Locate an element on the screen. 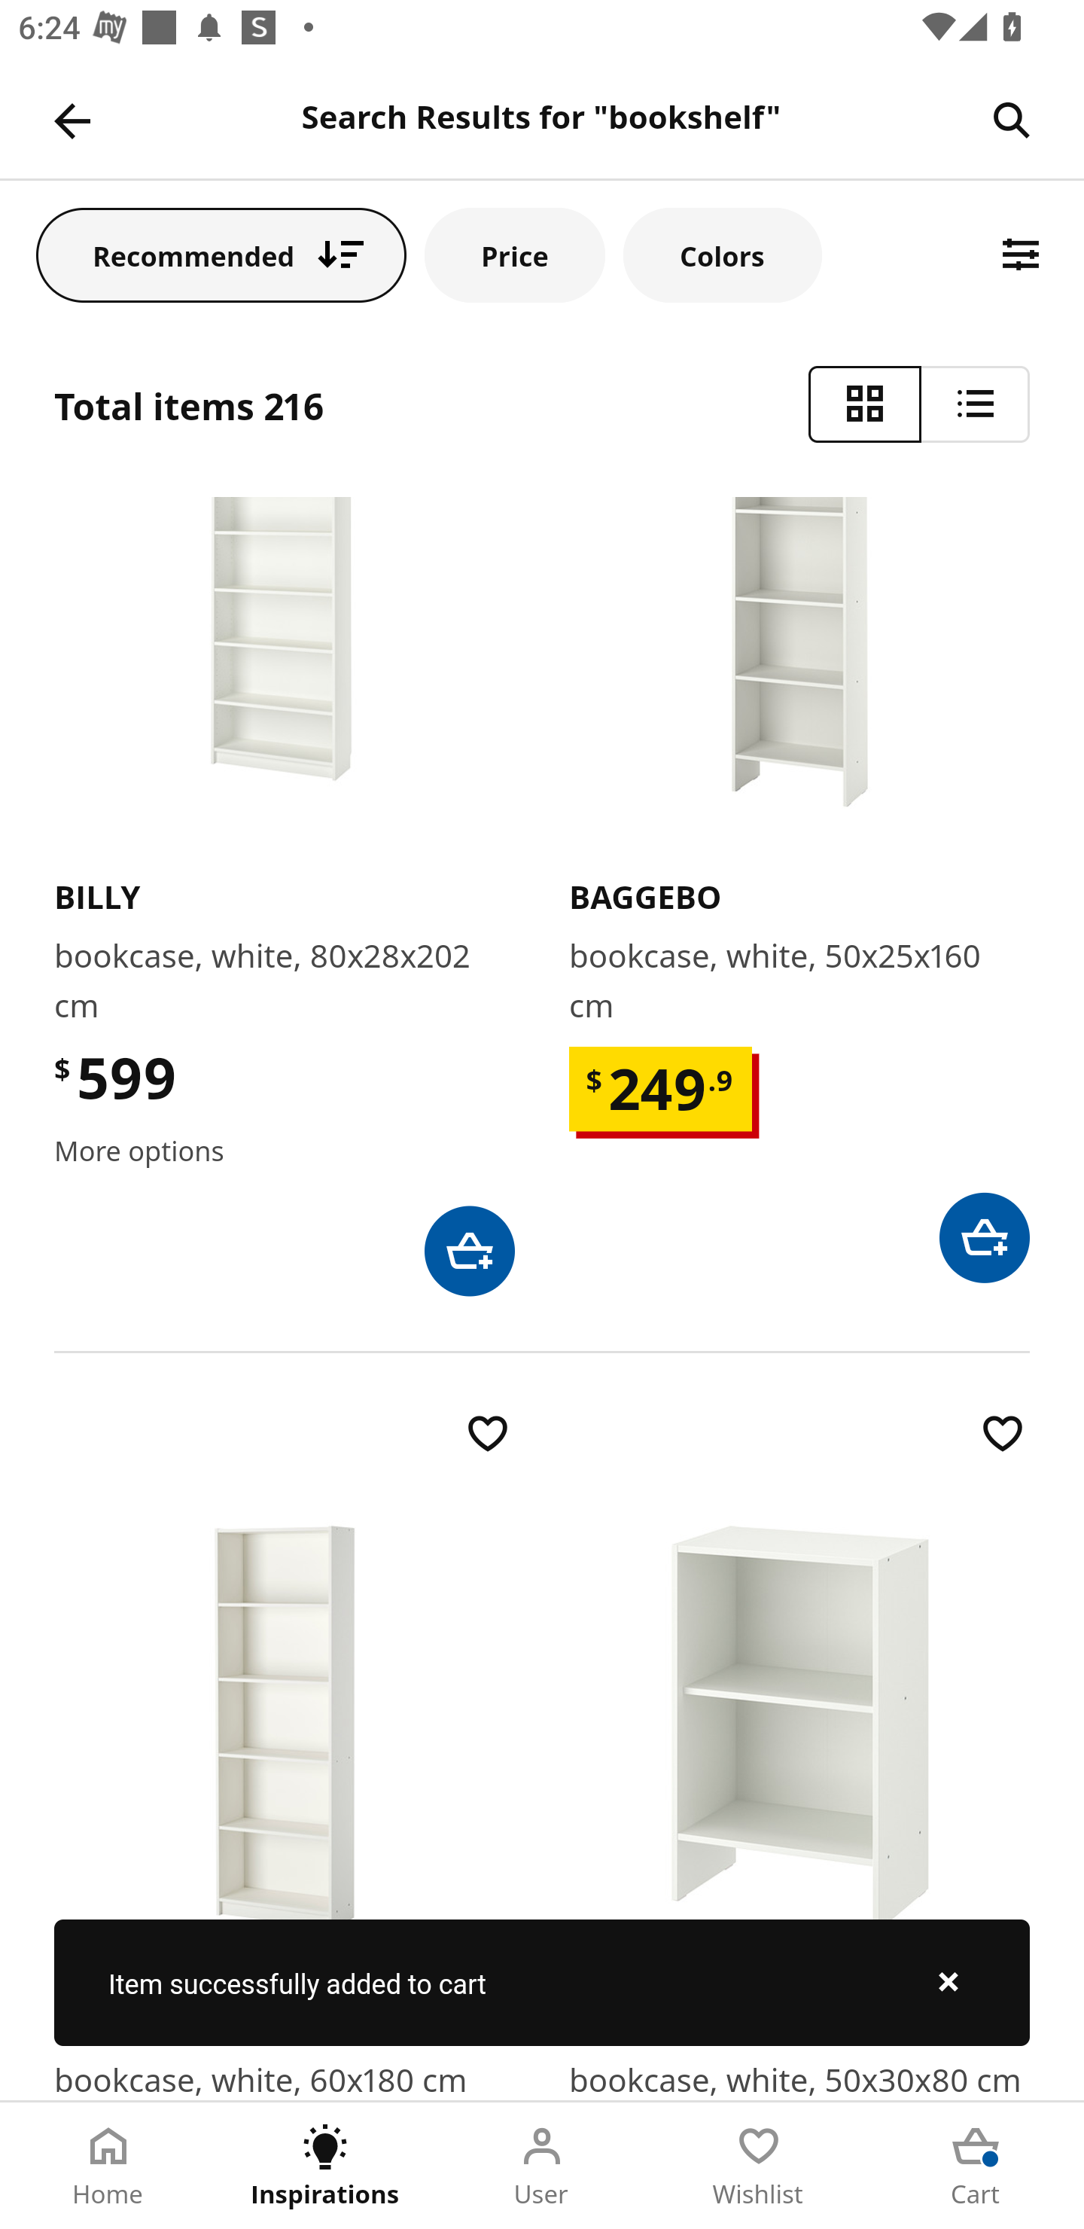 The width and height of the screenshot is (1084, 2229). Cart
Tab 5 of 5 is located at coordinates (976, 2166).